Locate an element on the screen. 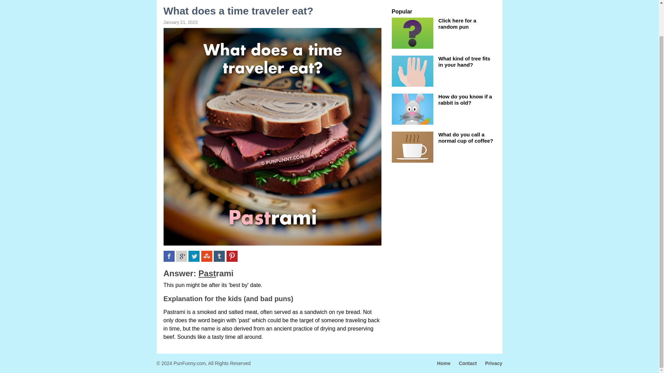  Privacy is located at coordinates (490, 363).